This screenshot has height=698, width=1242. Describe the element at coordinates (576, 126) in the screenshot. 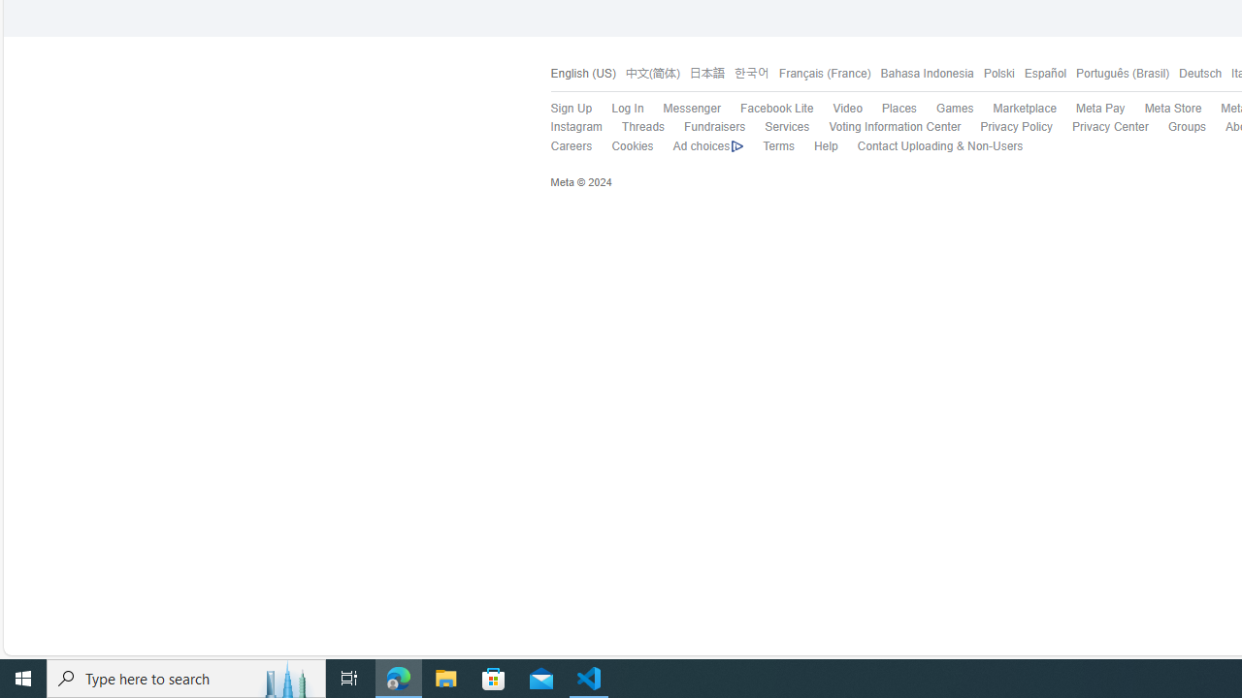

I see `Instagram` at that location.